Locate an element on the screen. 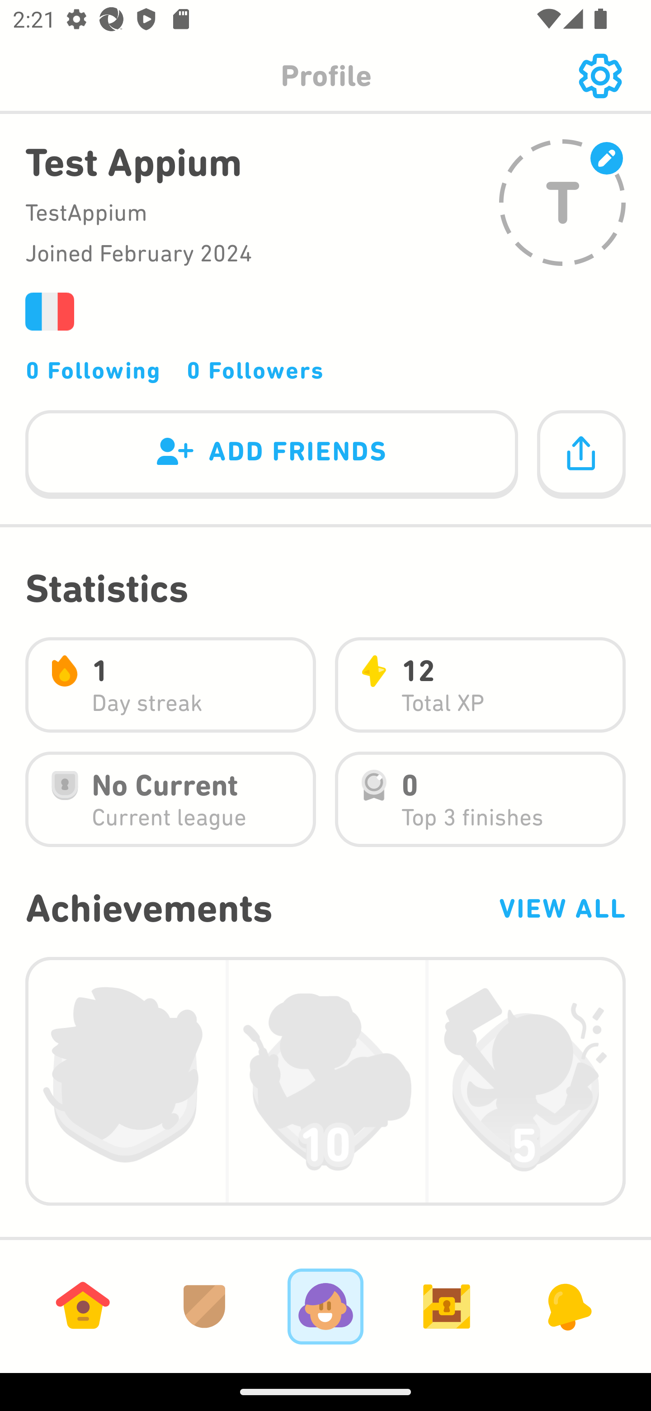 The width and height of the screenshot is (651, 1411). Learn Tab is located at coordinates (83, 1306).